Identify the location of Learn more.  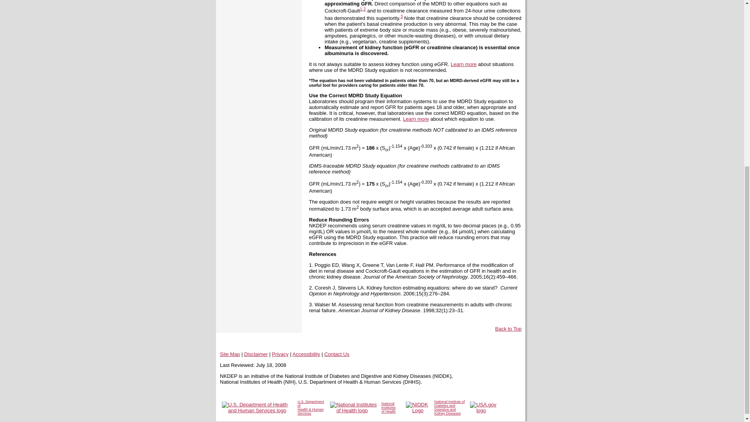
(416, 119).